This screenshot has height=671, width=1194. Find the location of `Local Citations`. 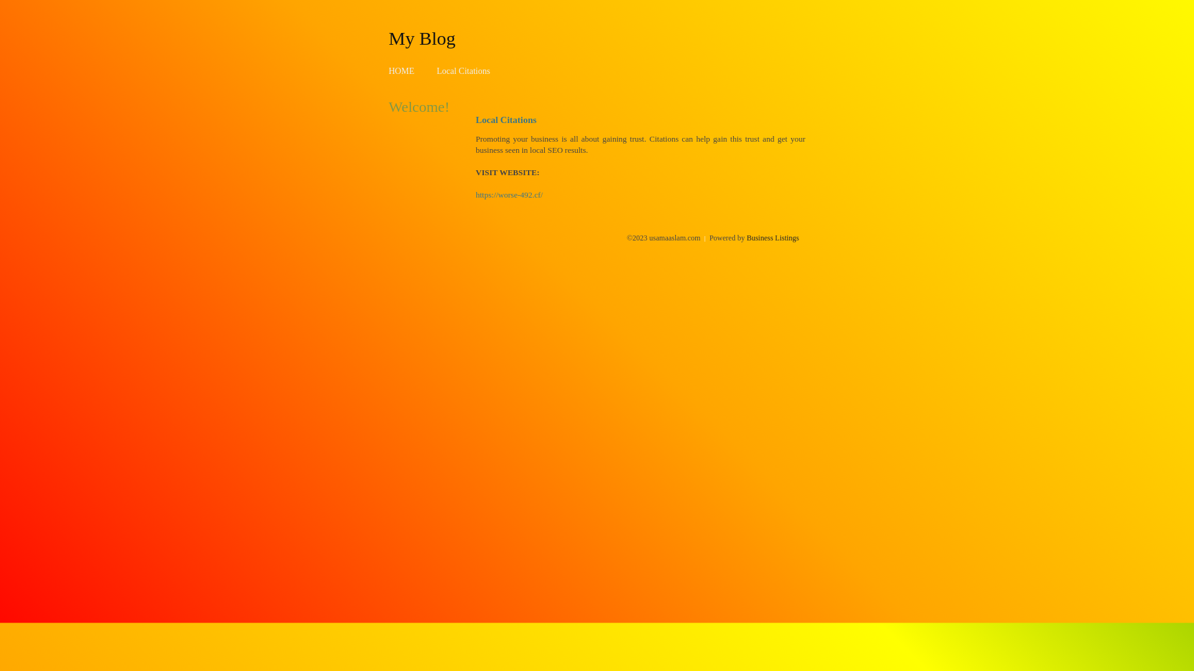

Local Citations is located at coordinates (463, 71).